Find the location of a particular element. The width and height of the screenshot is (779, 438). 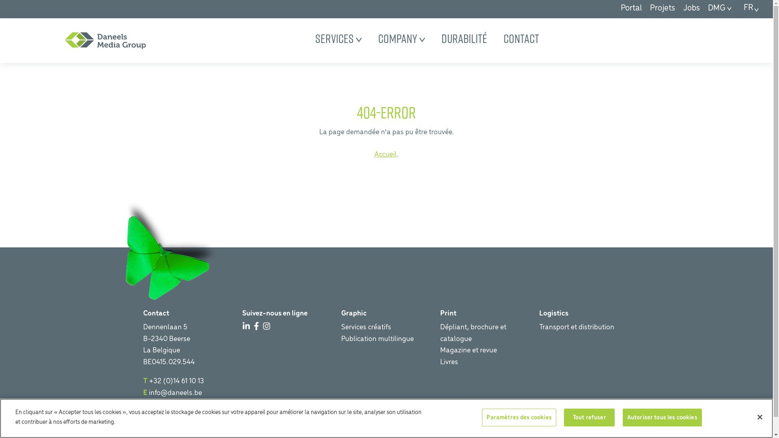

Accueil is located at coordinates (385, 155).